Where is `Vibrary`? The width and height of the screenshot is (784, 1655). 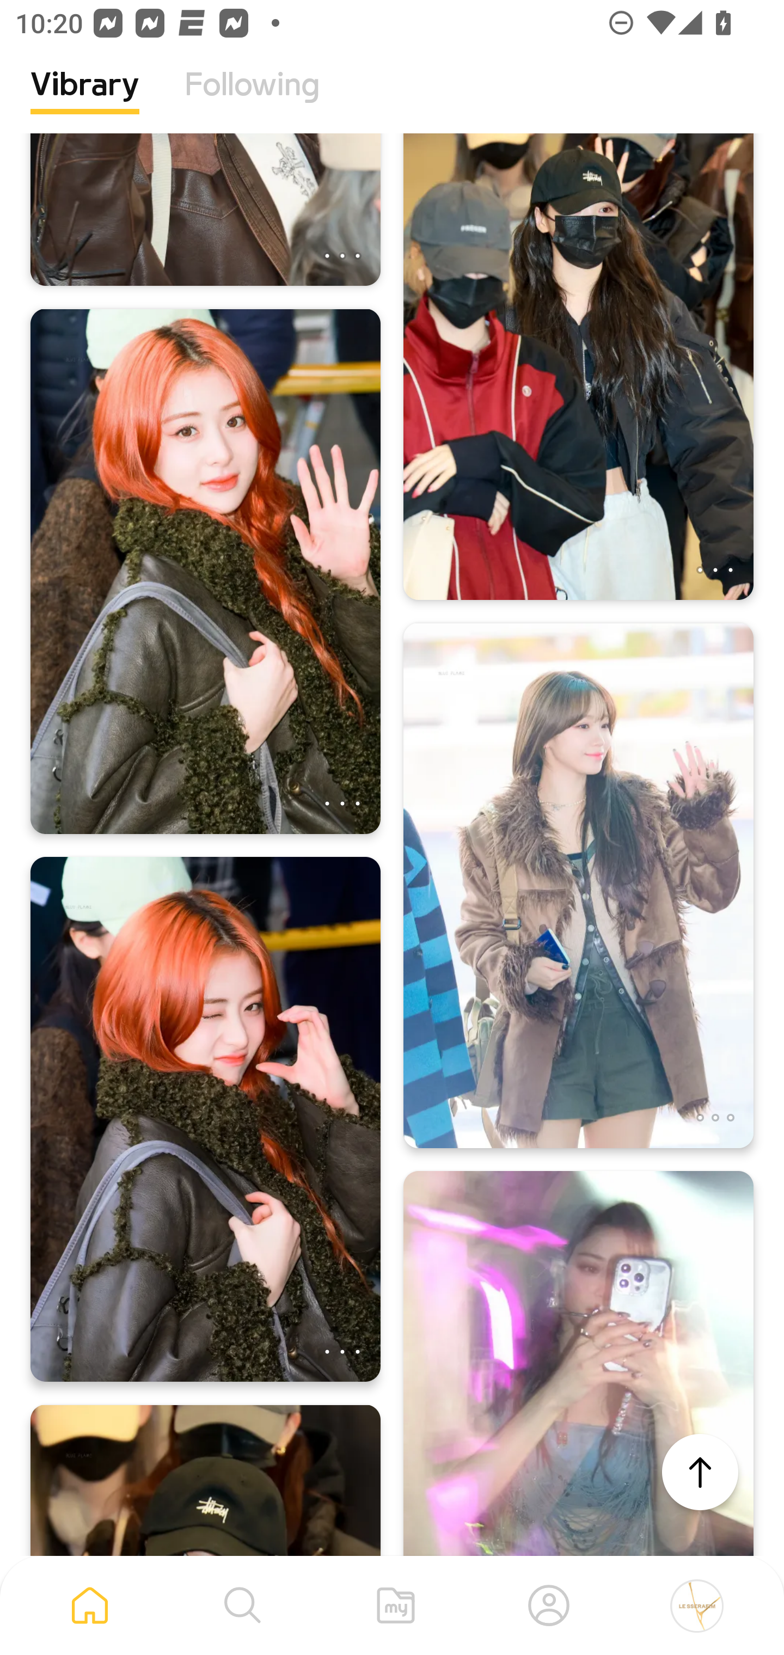
Vibrary is located at coordinates (85, 101).